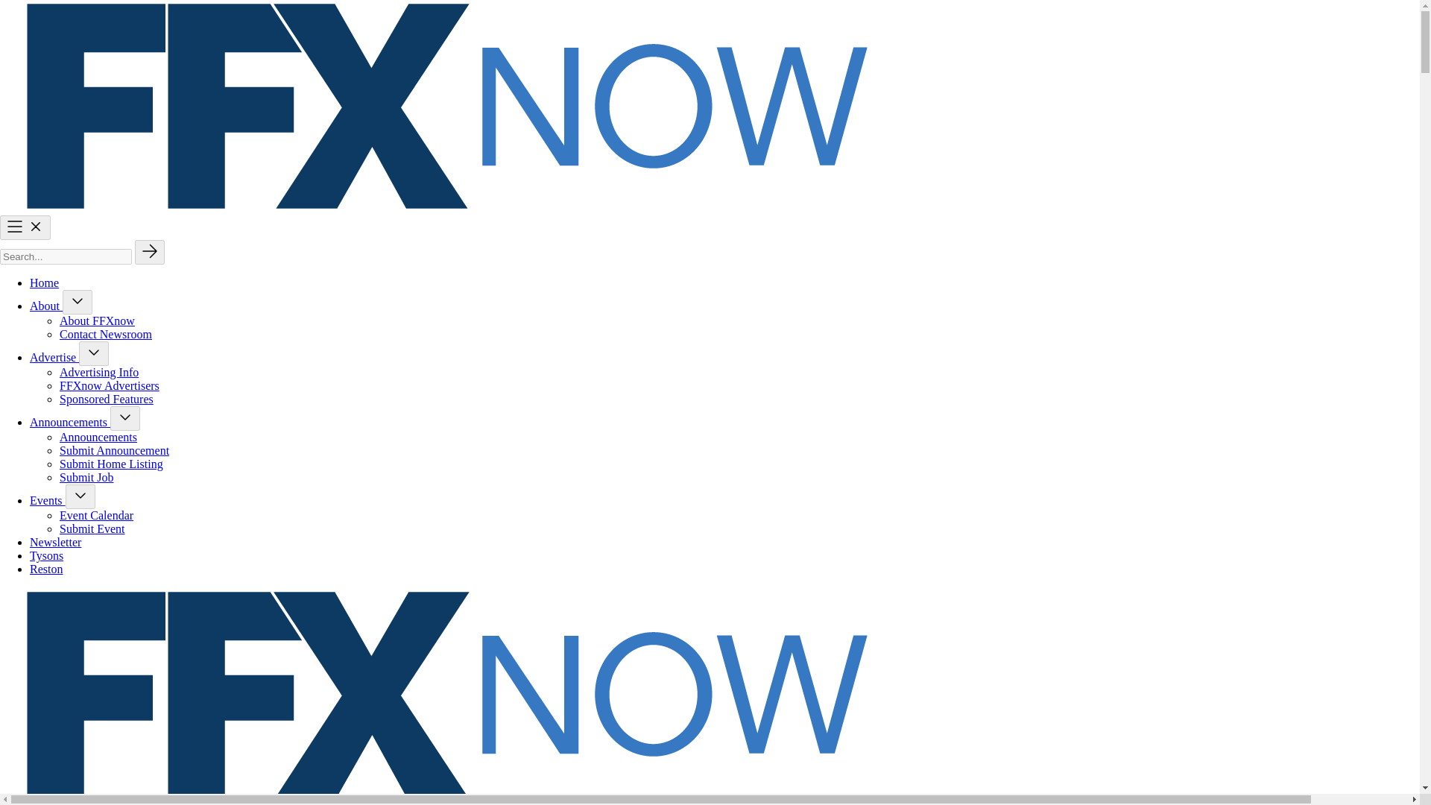  I want to click on Announcements, so click(98, 437).